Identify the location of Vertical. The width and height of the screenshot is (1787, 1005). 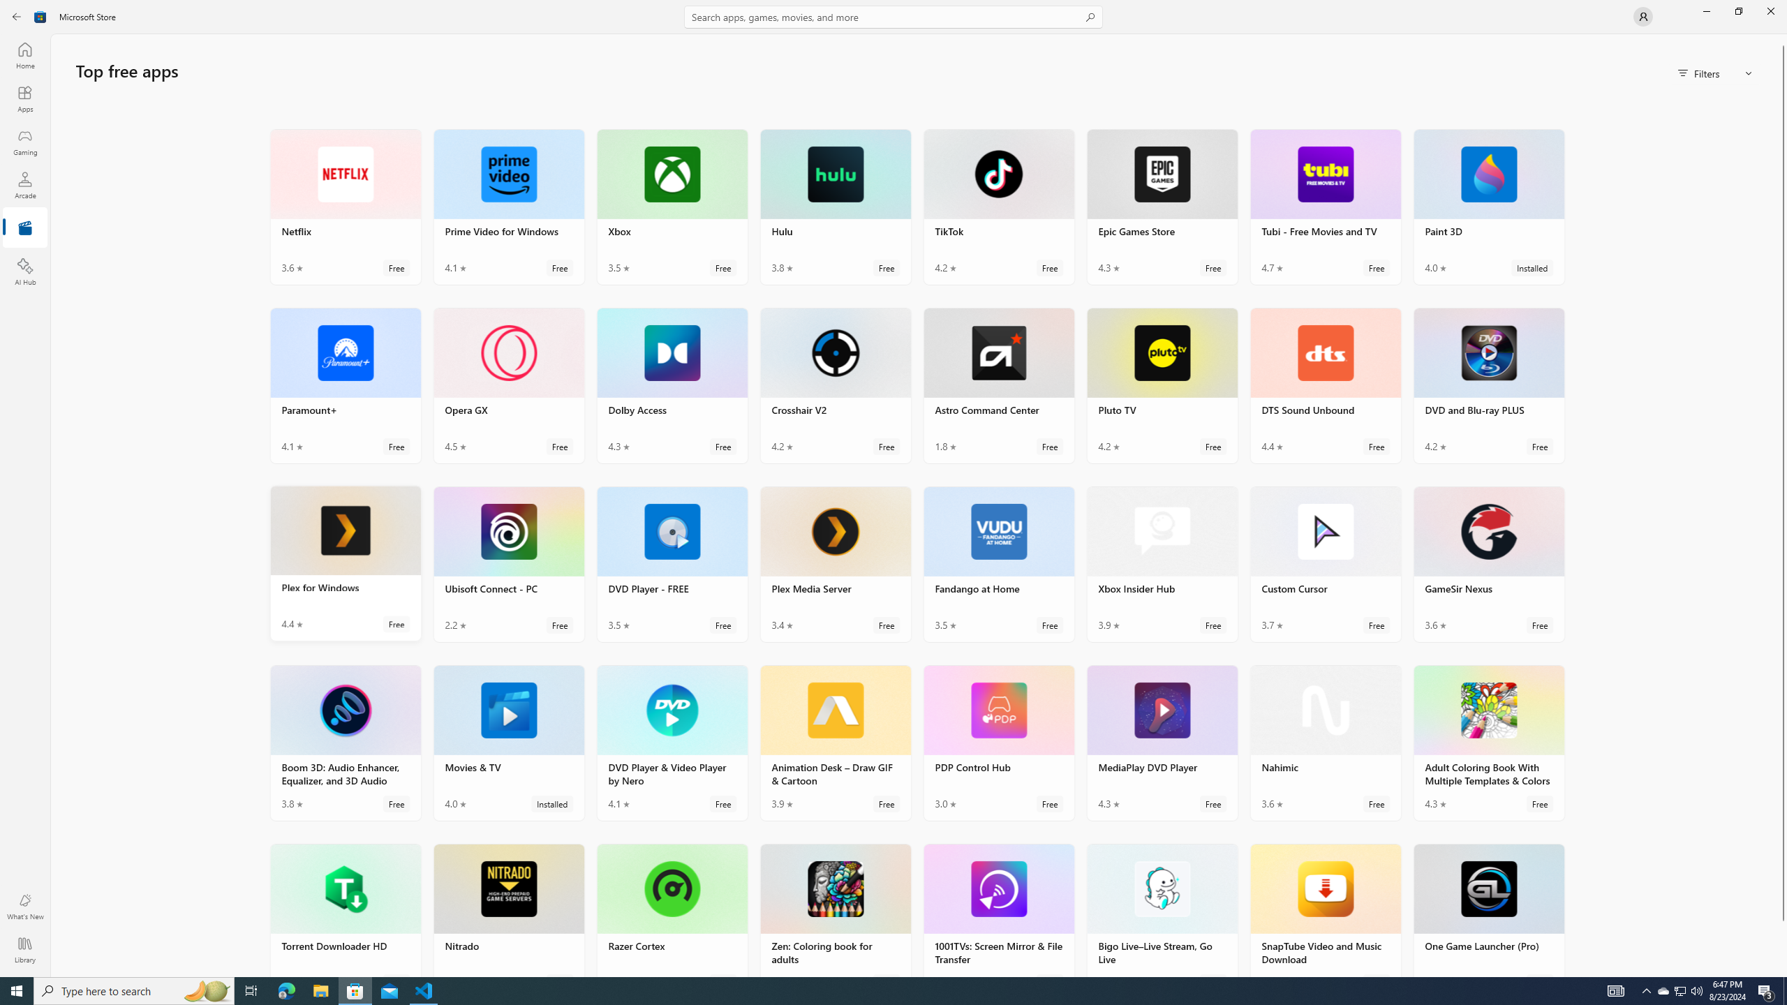
(1783, 505).